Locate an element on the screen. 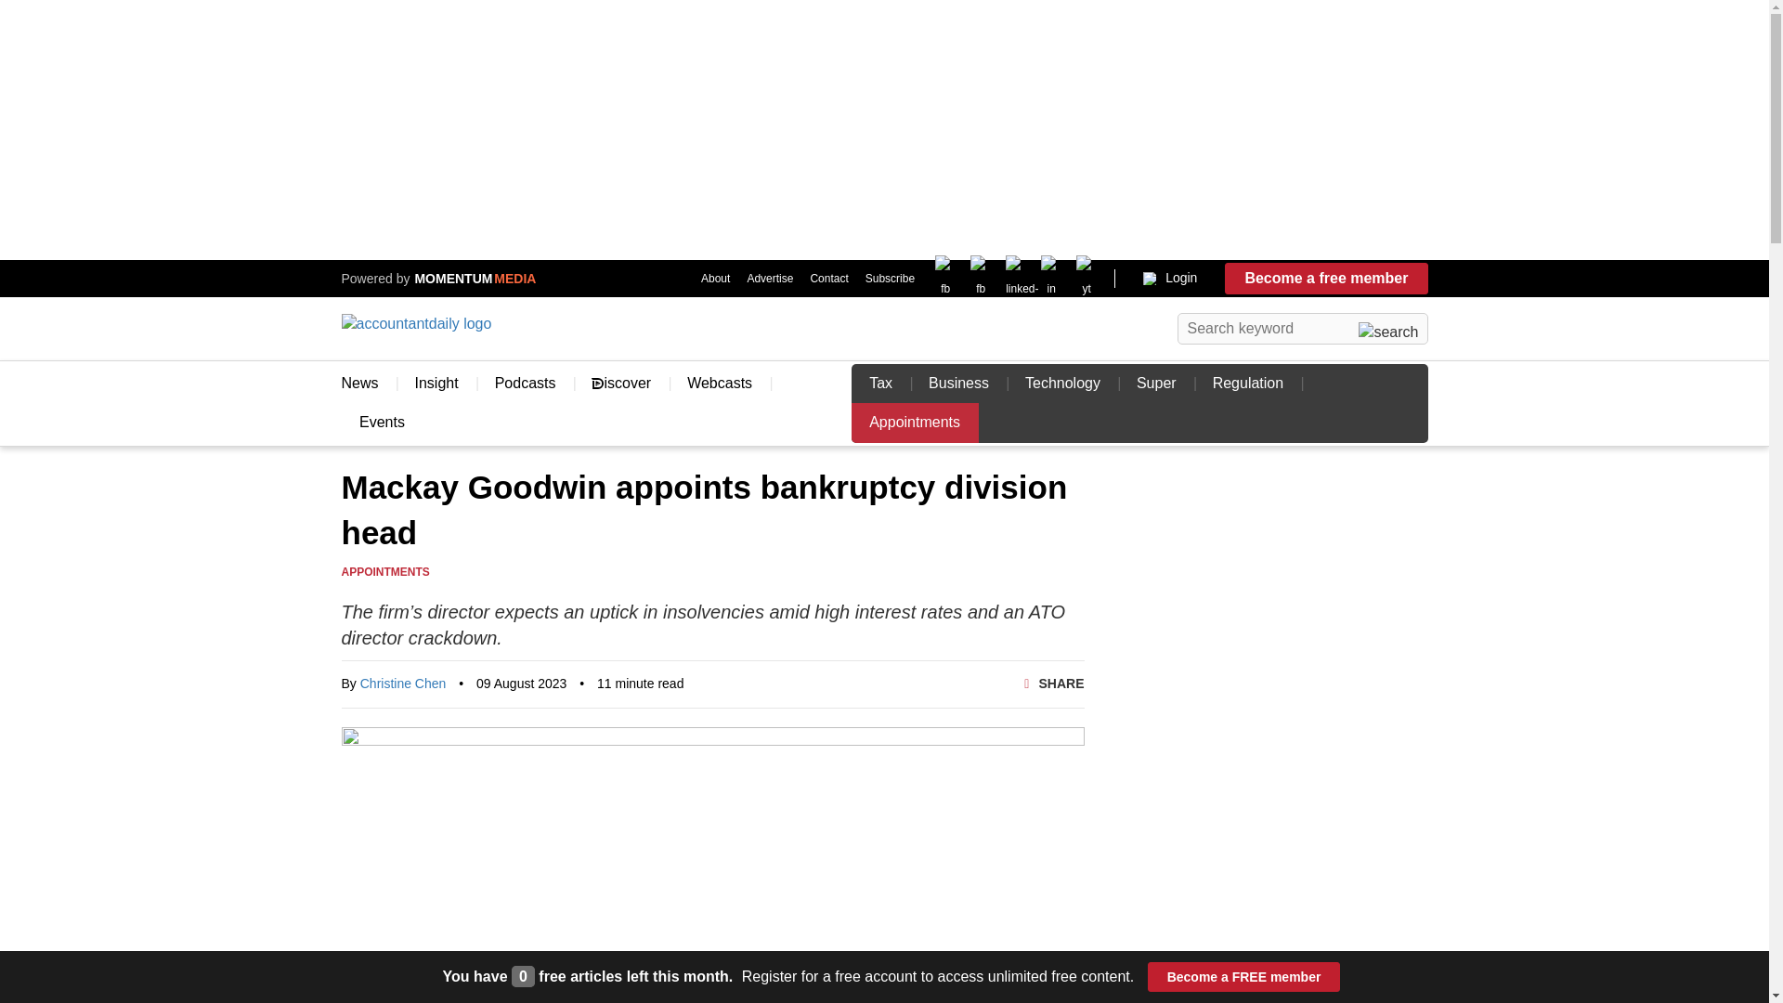 Image resolution: width=1783 pixels, height=1003 pixels. MOMENTUM MEDIA is located at coordinates (473, 278).